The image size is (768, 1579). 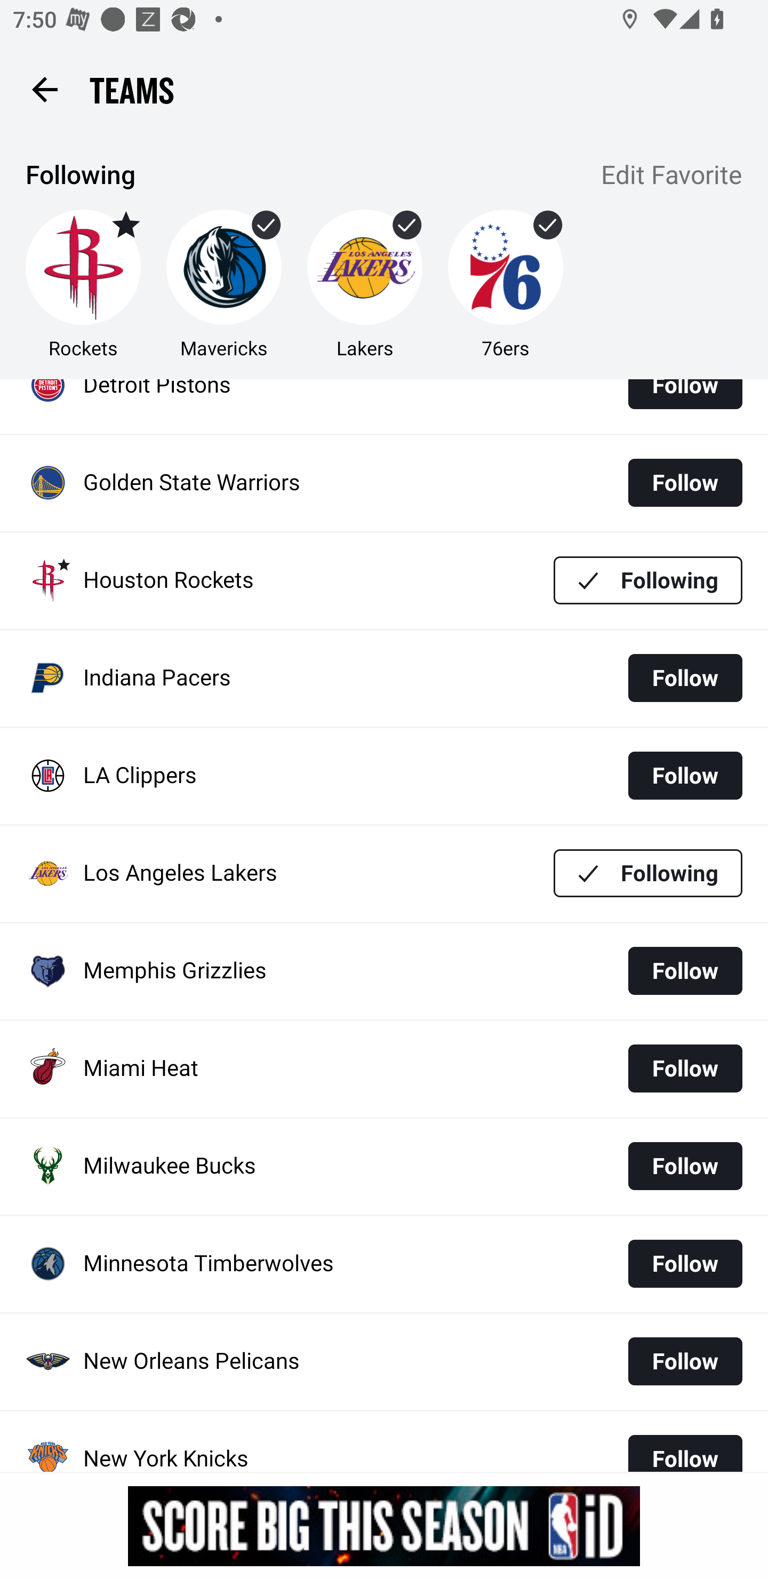 I want to click on Back button, so click(x=44, y=89).